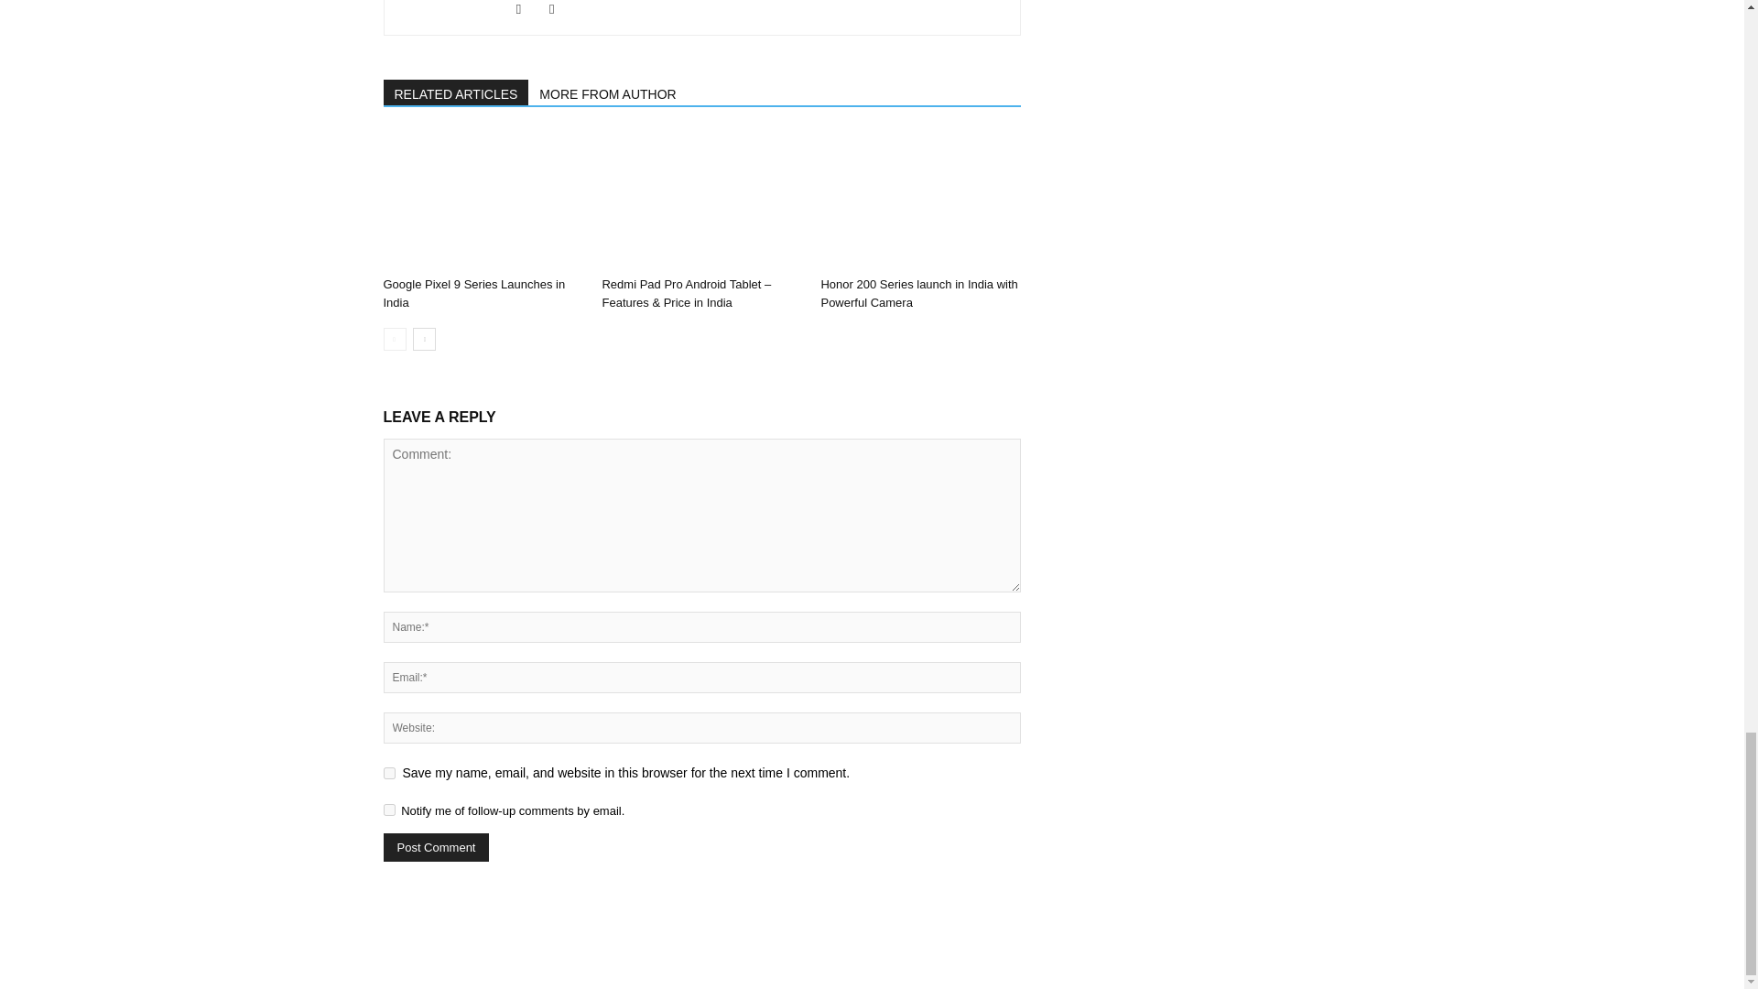 Image resolution: width=1758 pixels, height=989 pixels. What do you see at coordinates (436, 847) in the screenshot?
I see `Post Comment` at bounding box center [436, 847].